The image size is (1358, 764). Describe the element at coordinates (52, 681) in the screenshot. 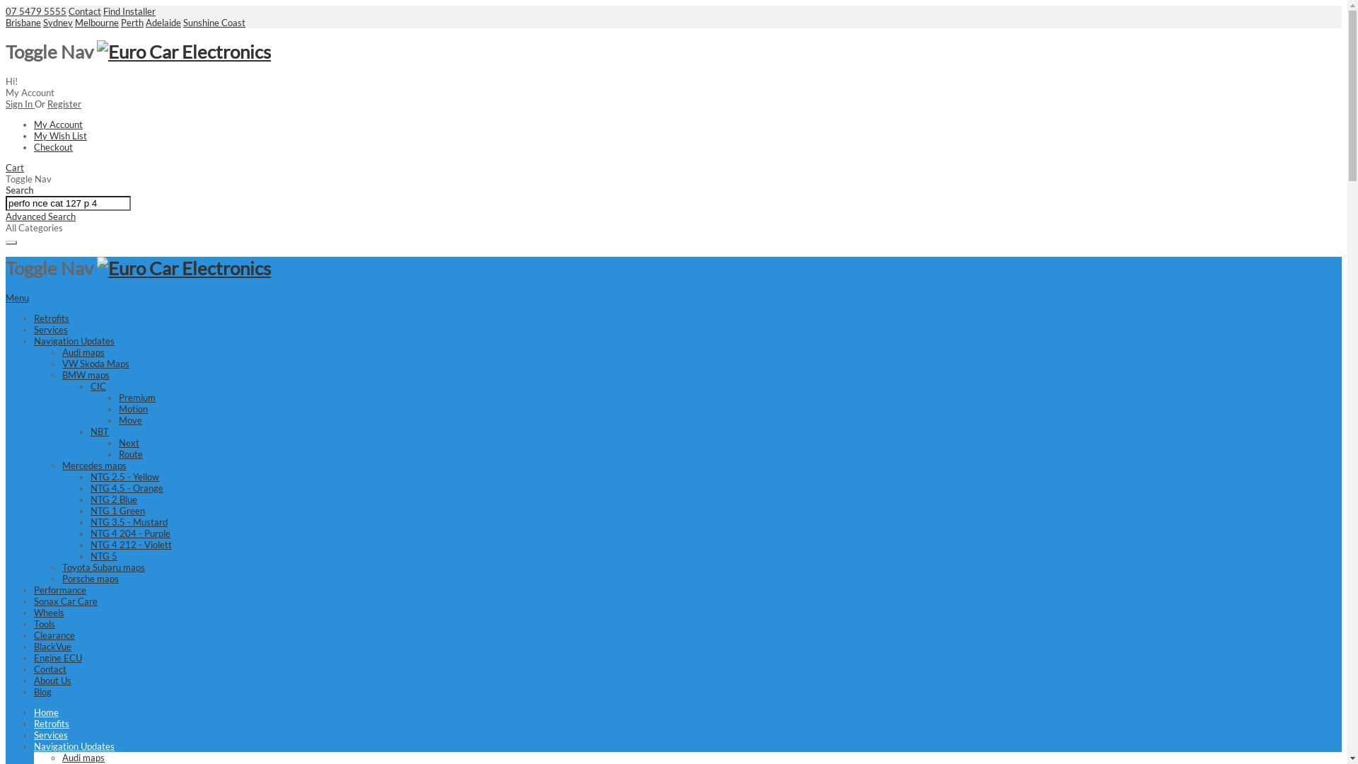

I see `About Us` at that location.